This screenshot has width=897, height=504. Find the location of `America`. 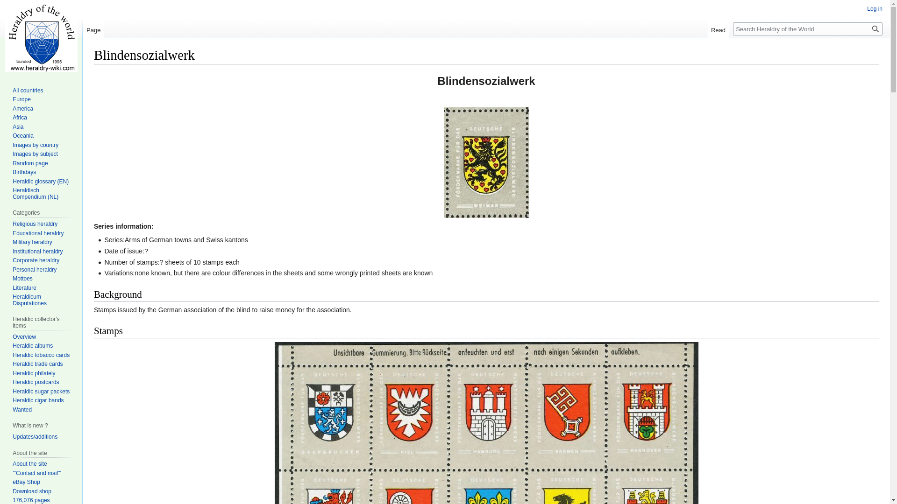

America is located at coordinates (22, 108).